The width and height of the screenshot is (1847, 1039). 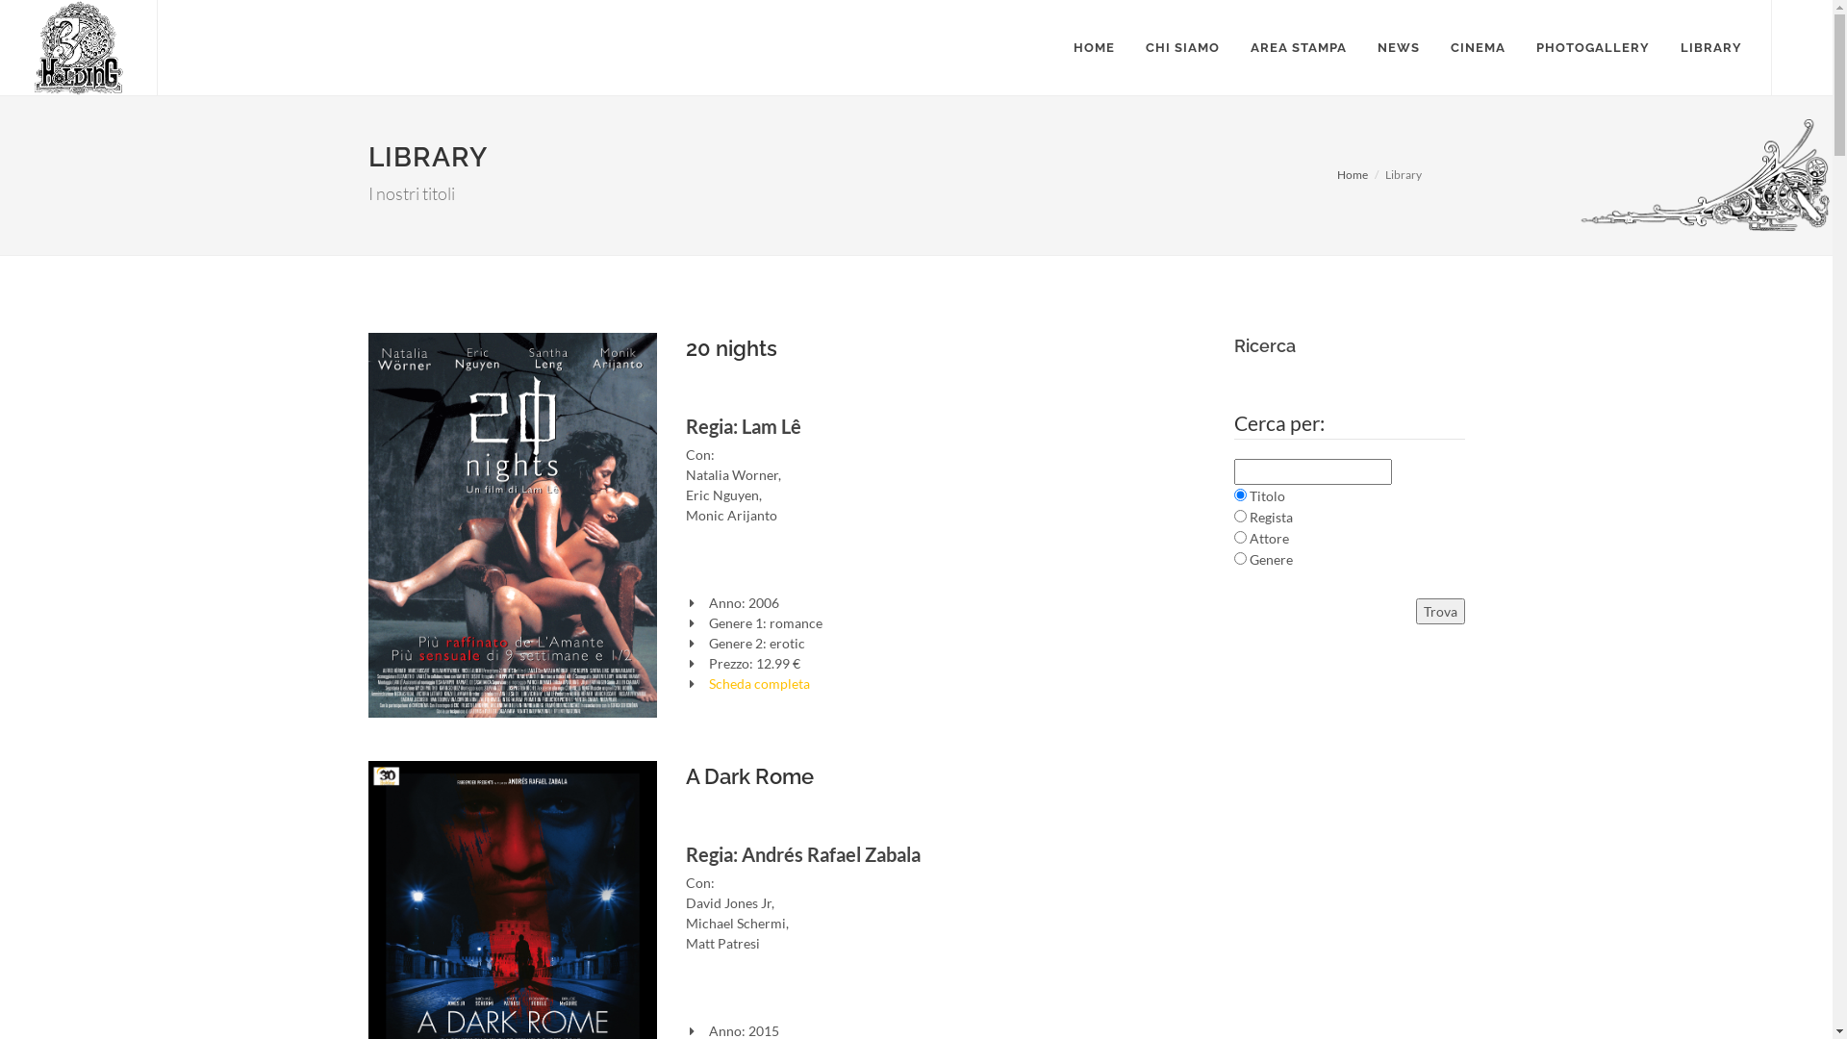 What do you see at coordinates (760, 683) in the screenshot?
I see `Scheda completa` at bounding box center [760, 683].